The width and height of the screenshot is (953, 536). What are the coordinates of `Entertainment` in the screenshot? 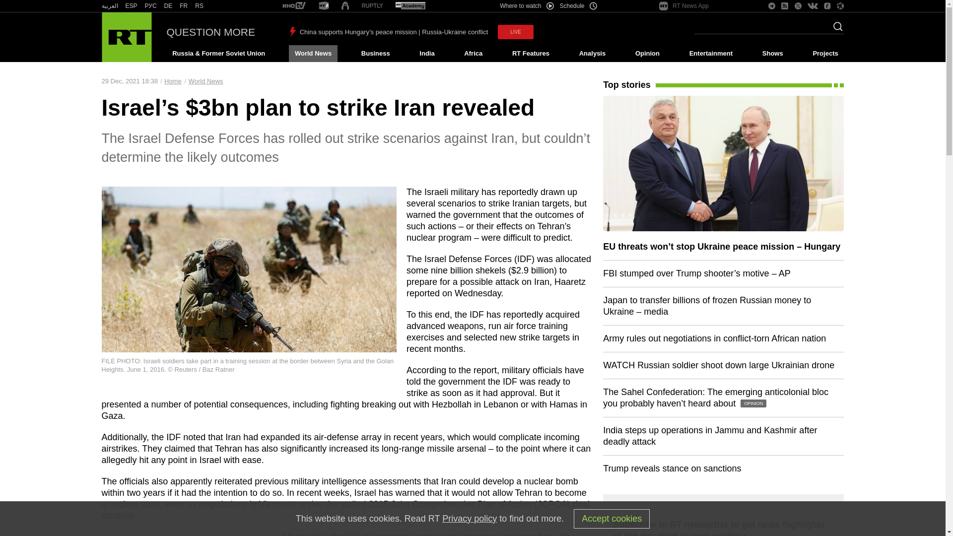 It's located at (711, 54).